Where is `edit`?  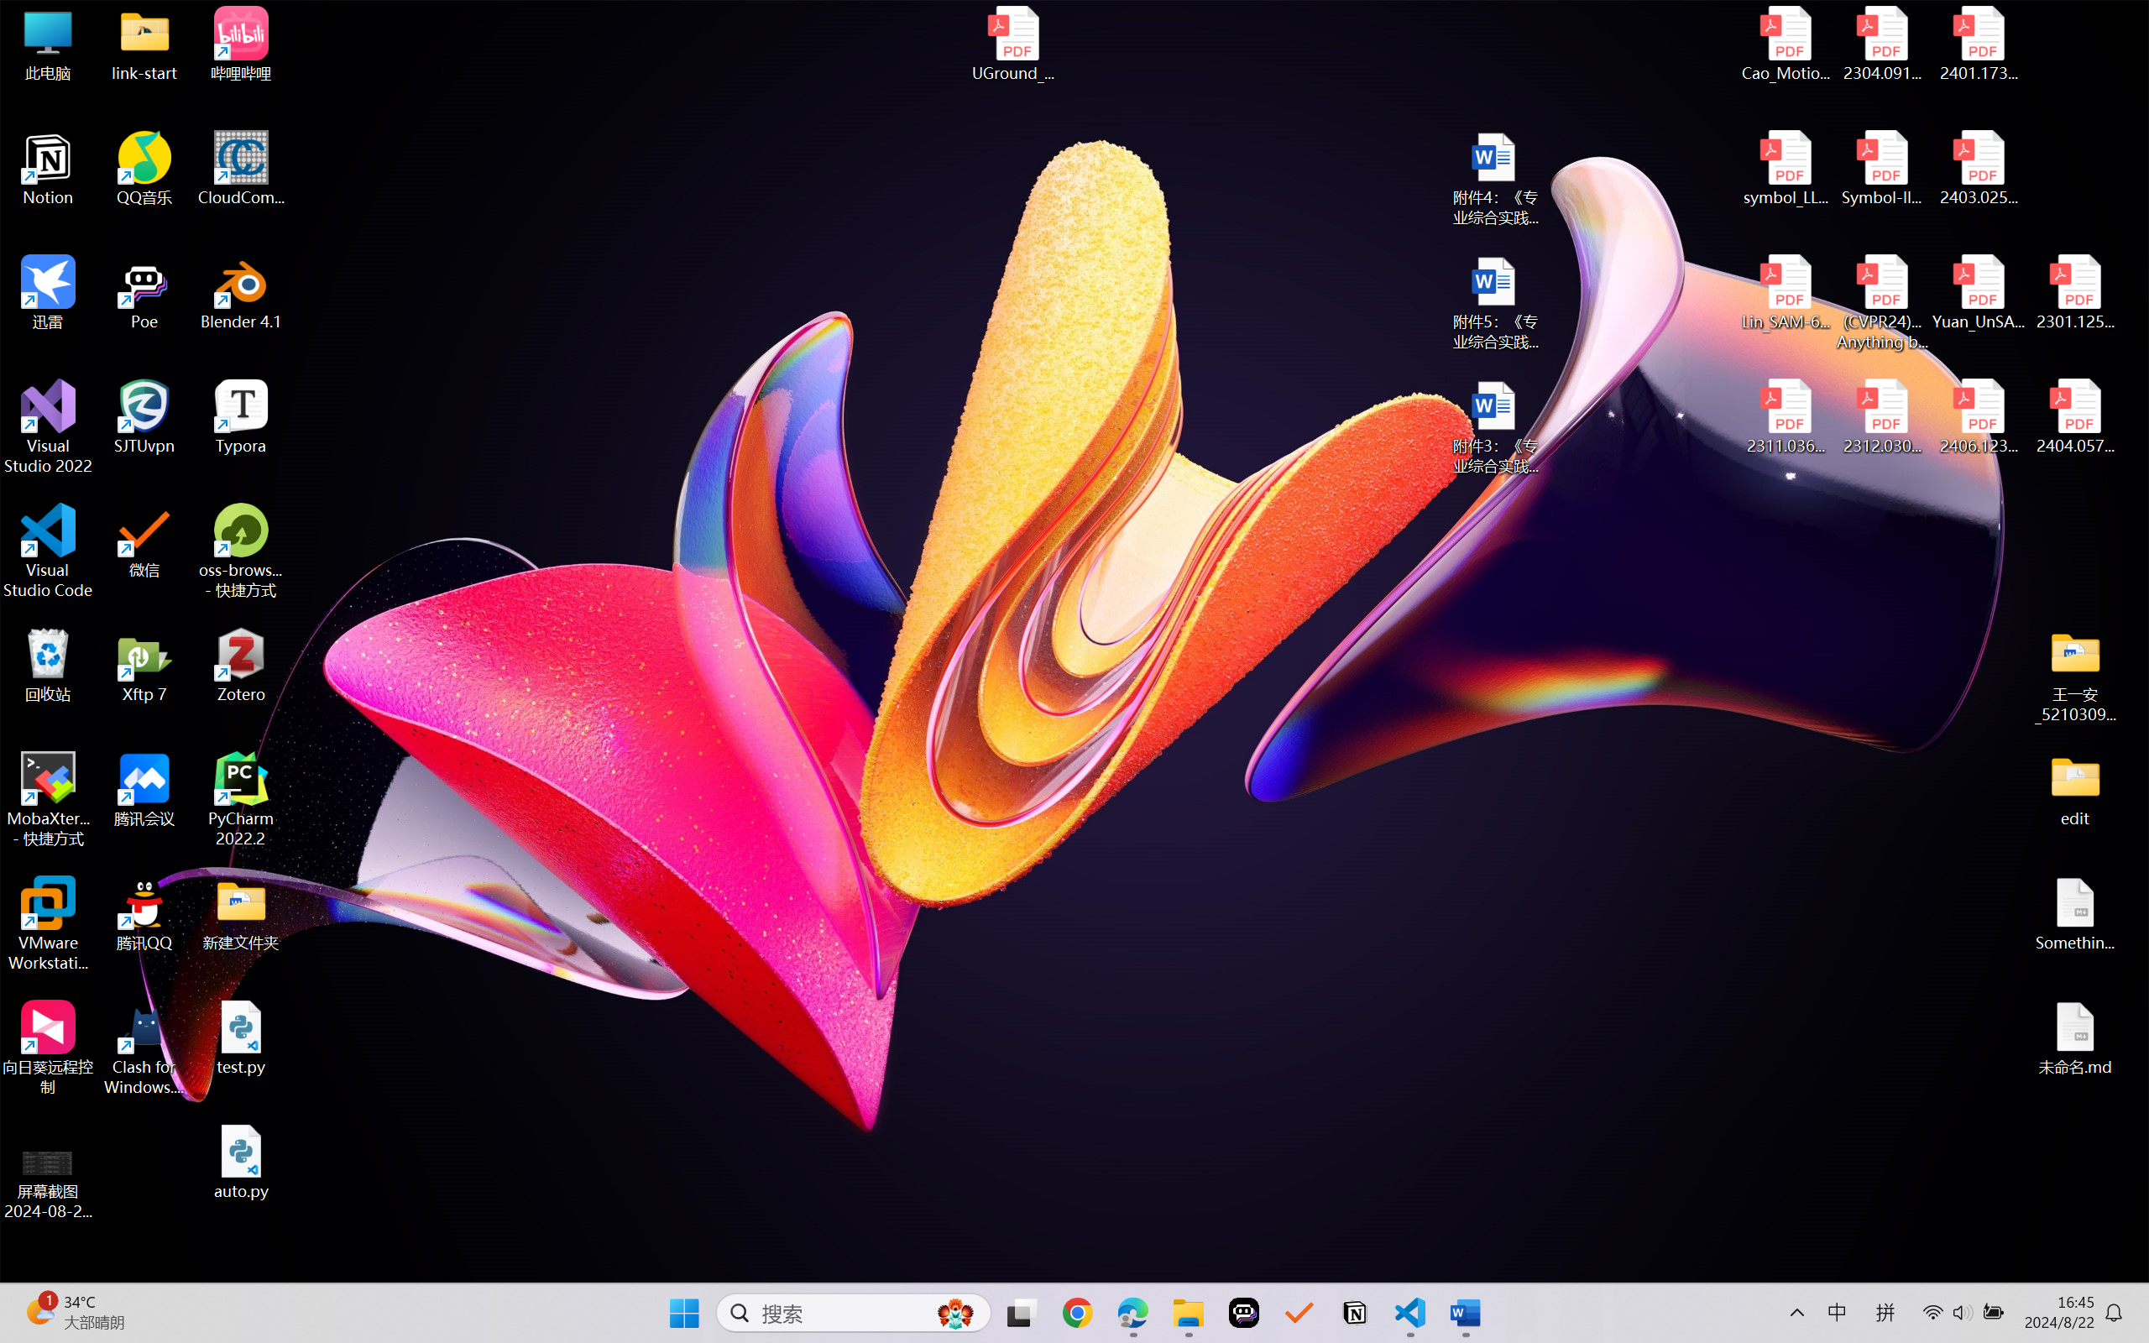 edit is located at coordinates (2075, 789).